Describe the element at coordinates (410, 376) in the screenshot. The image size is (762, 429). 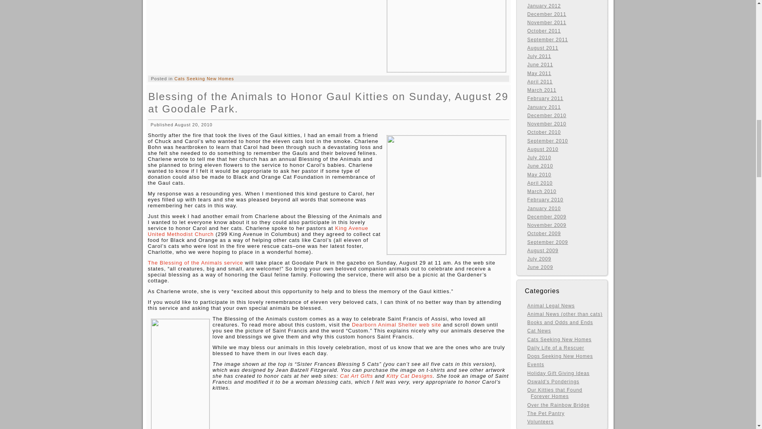
I see `Kitty Cat Designs` at that location.